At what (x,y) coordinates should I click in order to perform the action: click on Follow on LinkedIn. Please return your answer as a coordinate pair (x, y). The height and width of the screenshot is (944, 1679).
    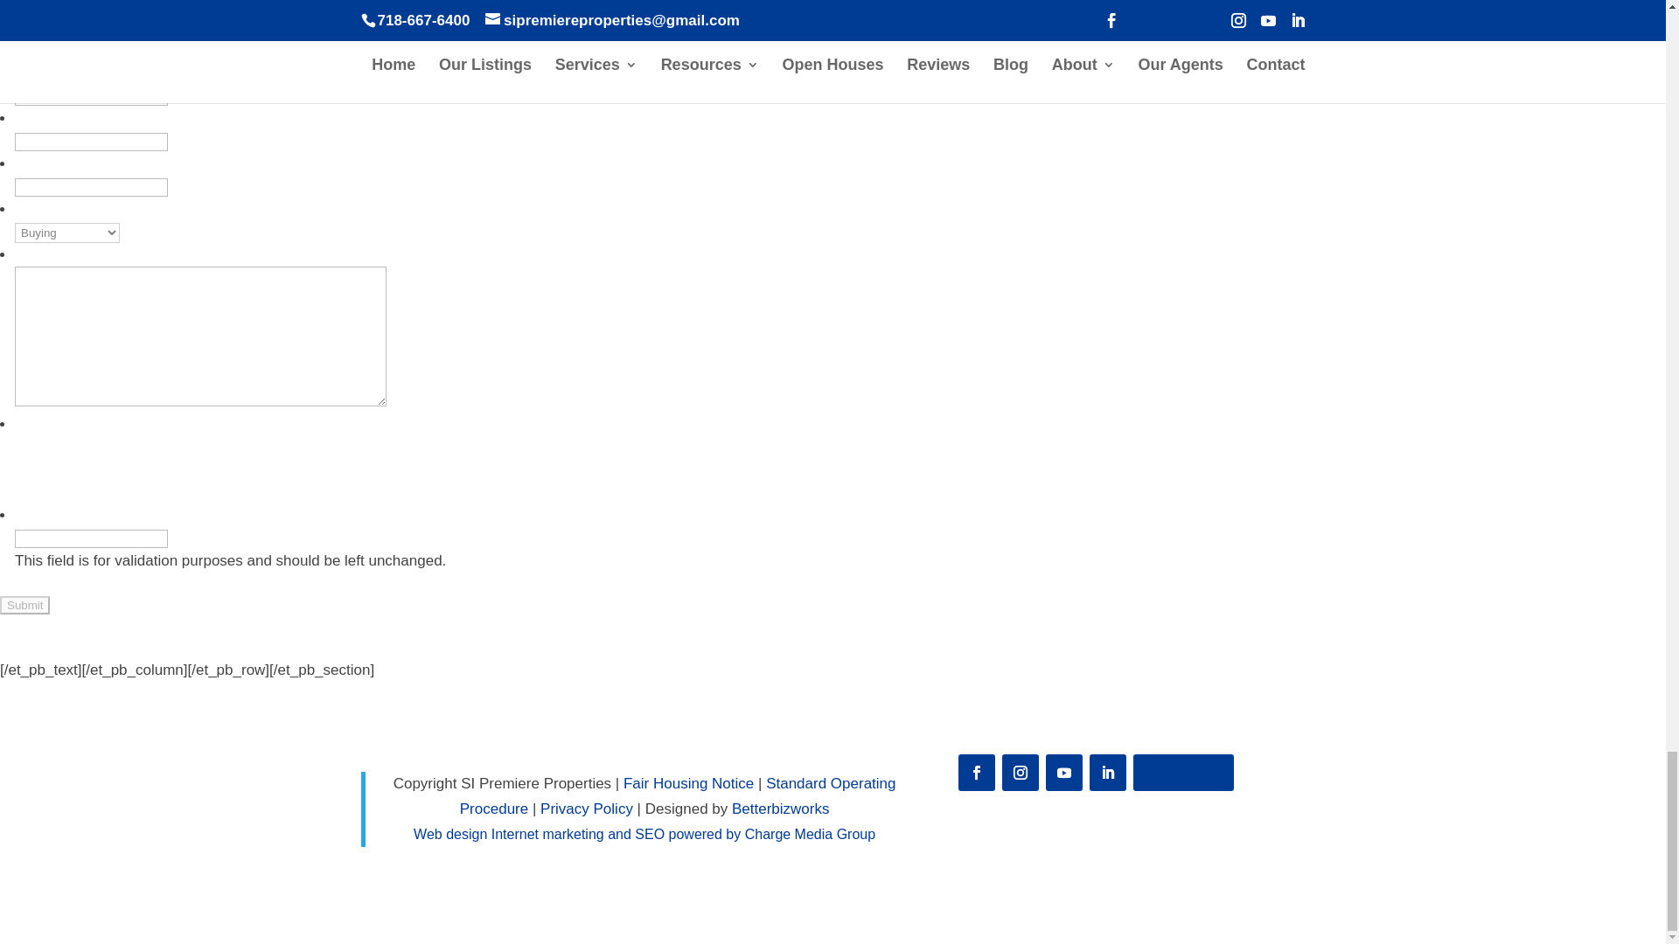
    Looking at the image, I should click on (1108, 773).